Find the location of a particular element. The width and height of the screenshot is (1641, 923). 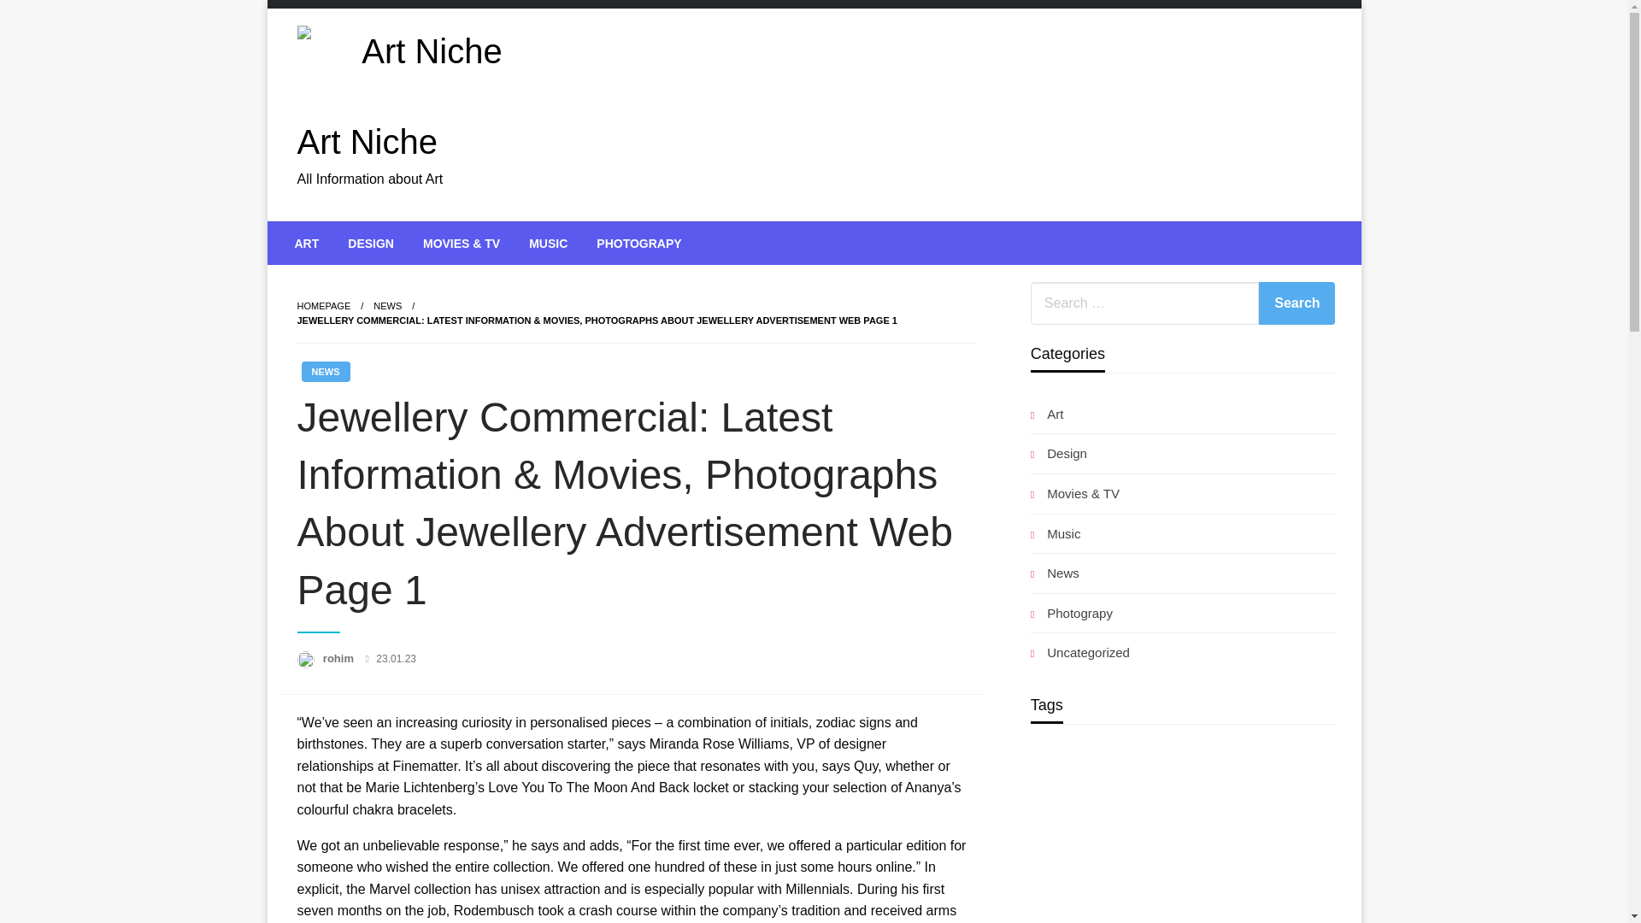

News is located at coordinates (388, 306).